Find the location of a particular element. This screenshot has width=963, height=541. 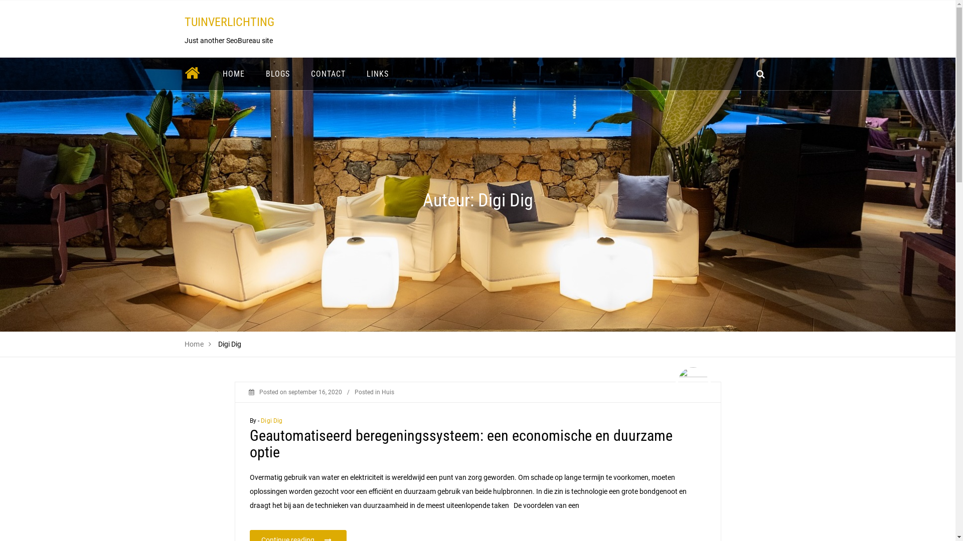

september 16, 2020 is located at coordinates (315, 392).